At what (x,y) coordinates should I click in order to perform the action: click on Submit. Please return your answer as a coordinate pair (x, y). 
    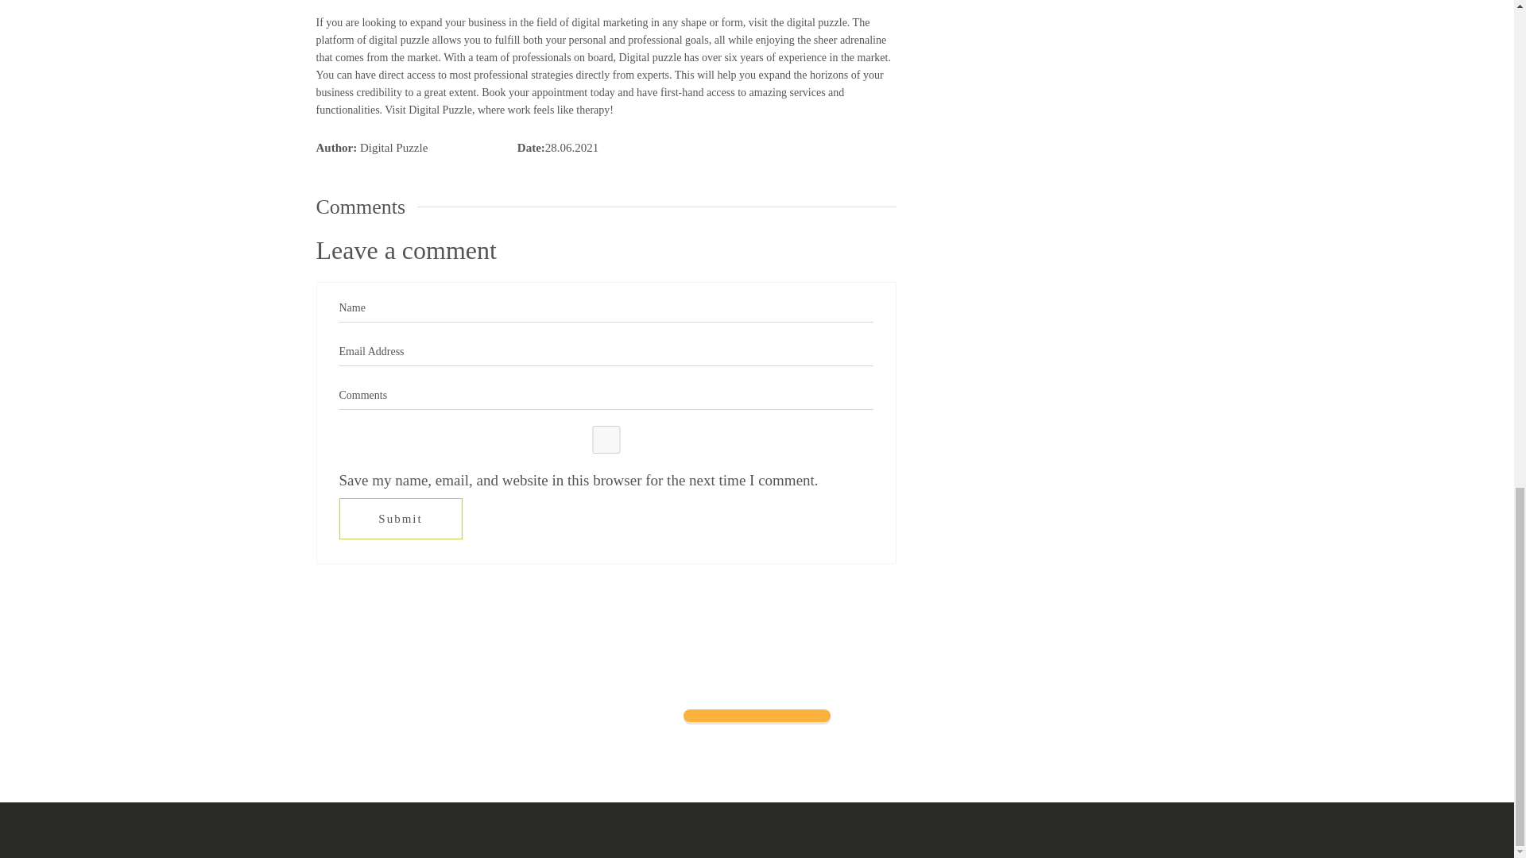
    Looking at the image, I should click on (401, 519).